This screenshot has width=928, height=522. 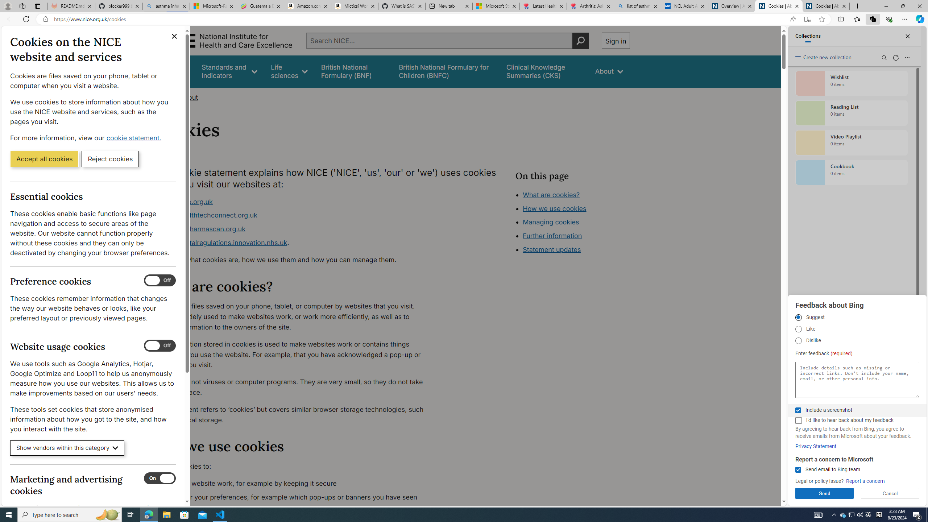 What do you see at coordinates (446, 71) in the screenshot?
I see `British National Formulary for Children (BNFC)` at bounding box center [446, 71].